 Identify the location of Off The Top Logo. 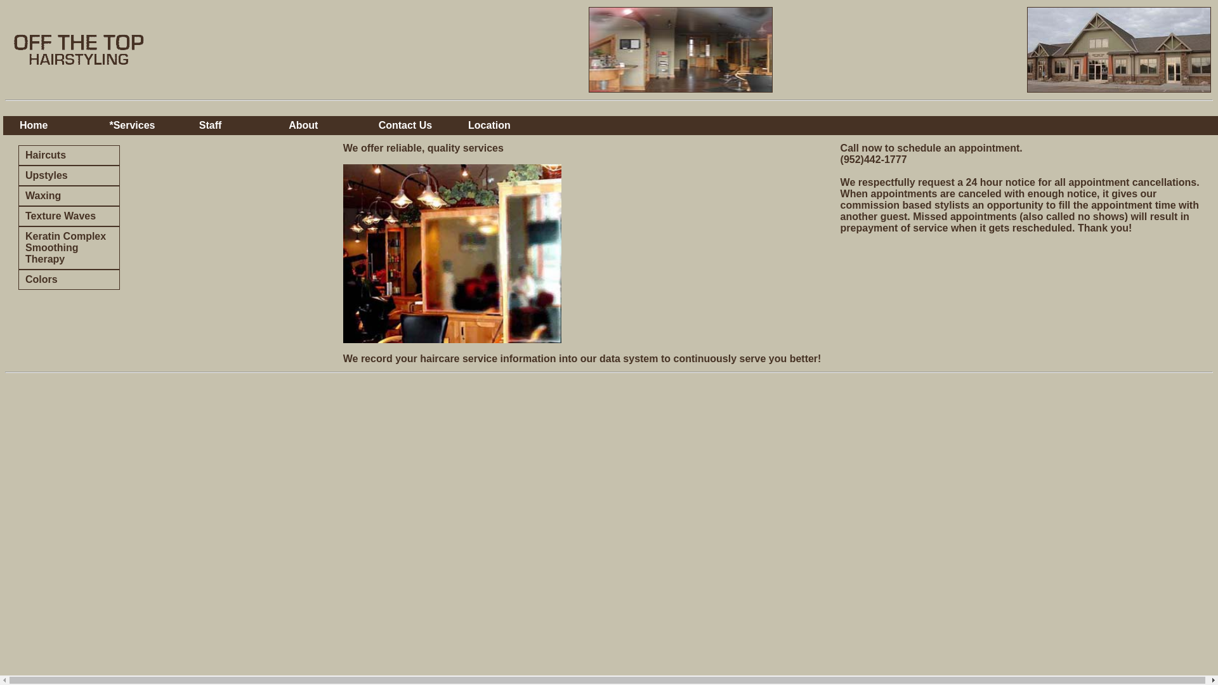
(79, 49).